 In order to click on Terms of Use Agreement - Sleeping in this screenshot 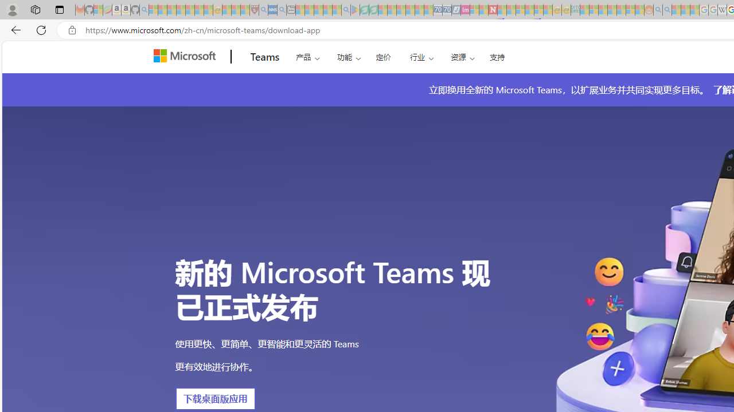, I will do `click(364, 10)`.